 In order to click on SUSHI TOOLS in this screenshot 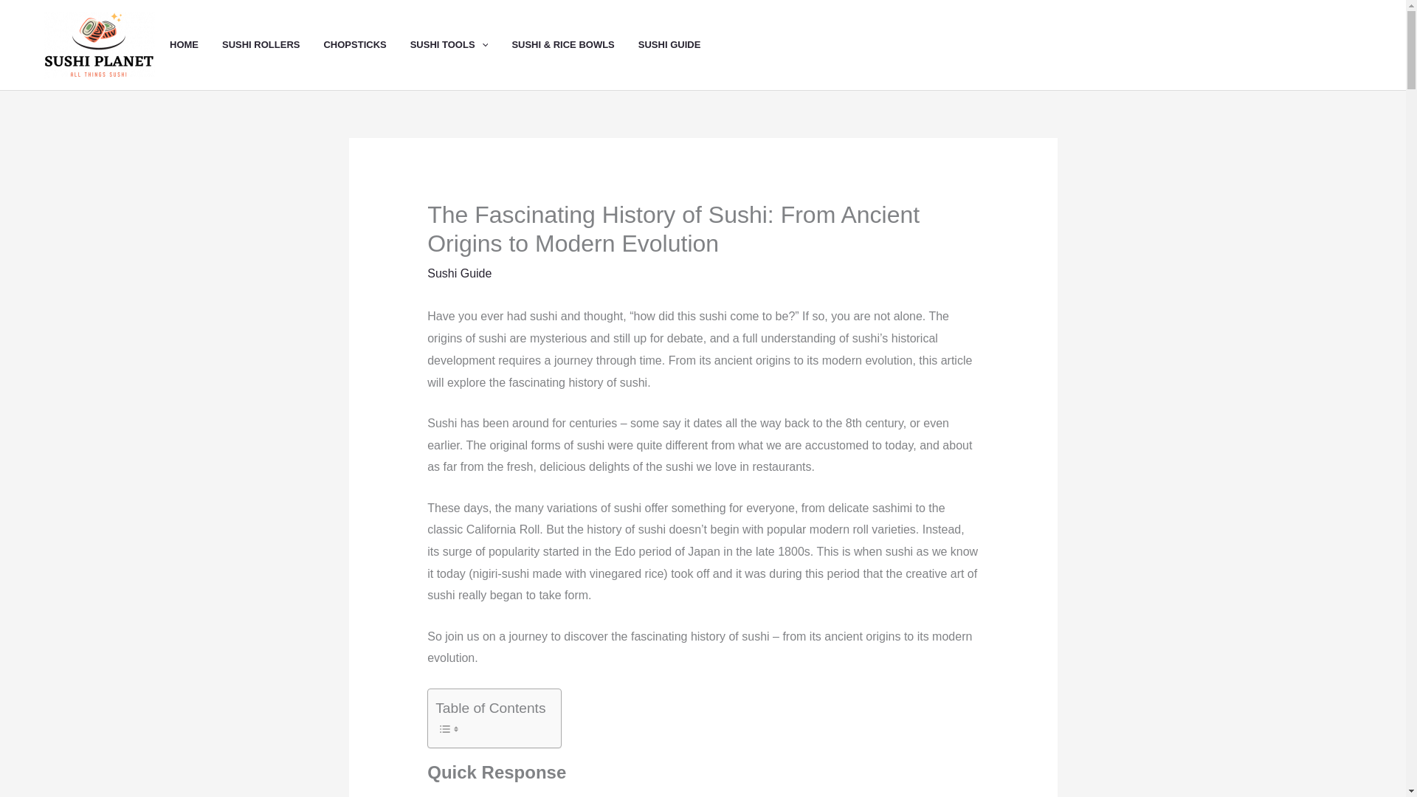, I will do `click(461, 44)`.